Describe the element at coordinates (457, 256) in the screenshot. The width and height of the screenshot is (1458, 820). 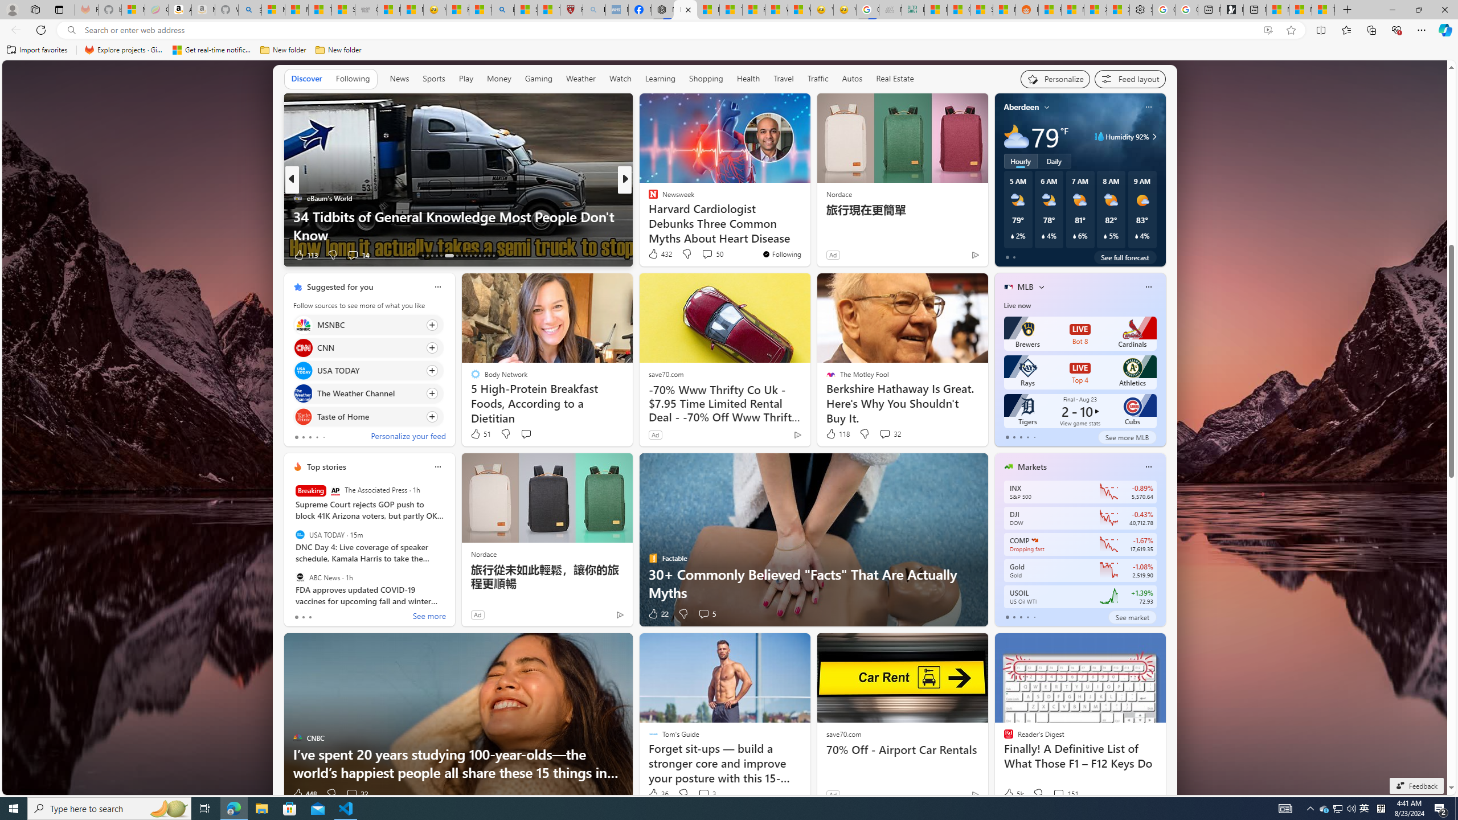
I see `AutomationID: tab-72` at that location.